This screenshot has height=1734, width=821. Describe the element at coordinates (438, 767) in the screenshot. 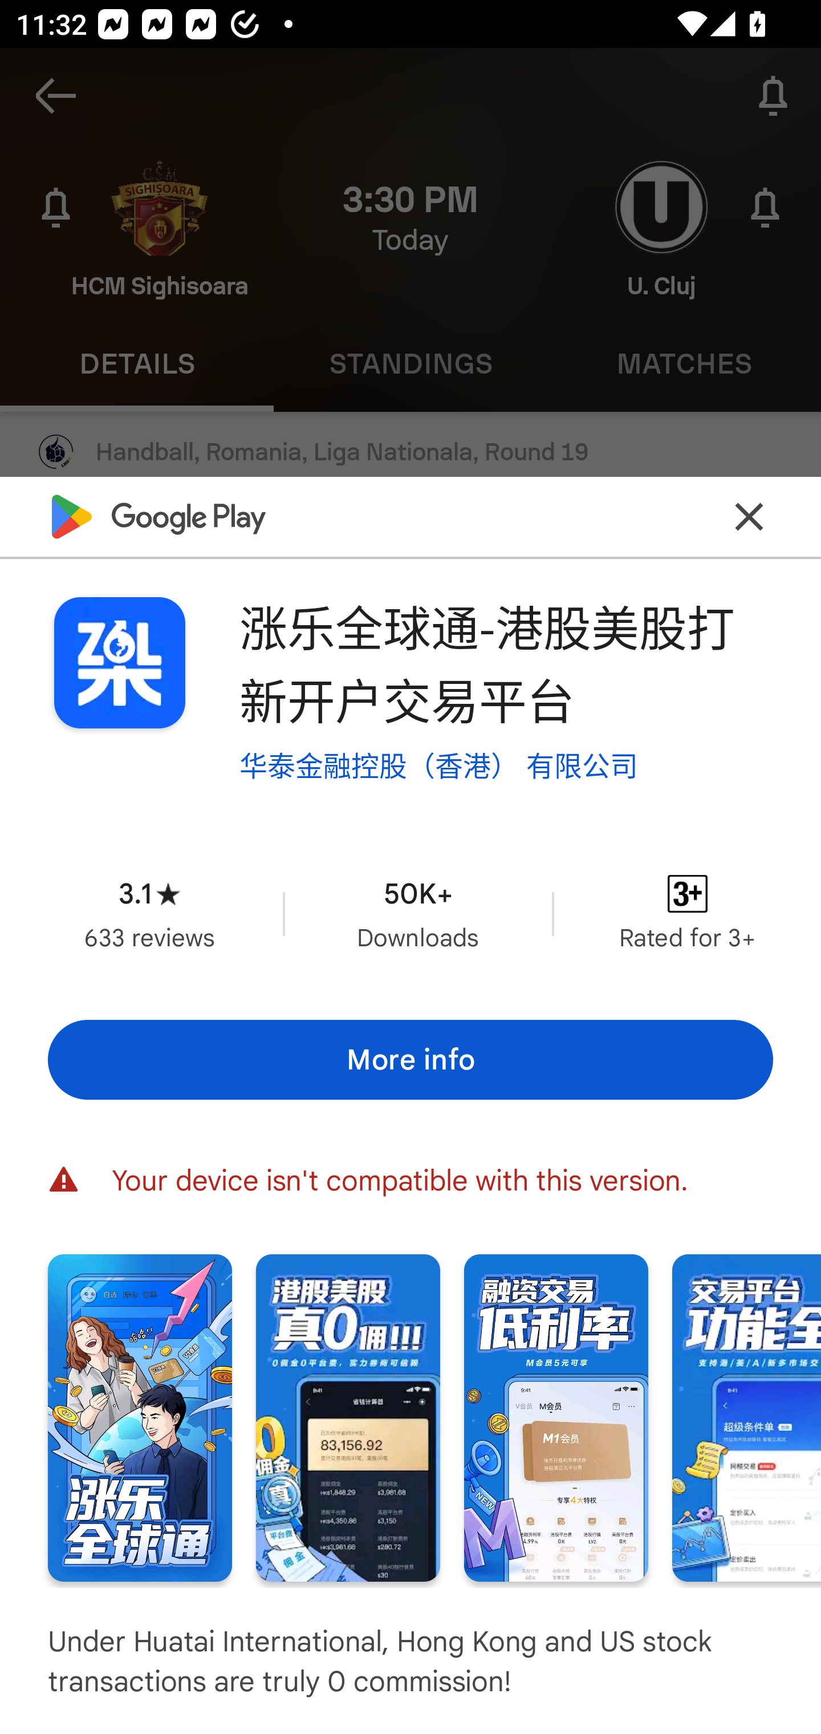

I see `华泰金融控股（香港） 有限公司` at that location.